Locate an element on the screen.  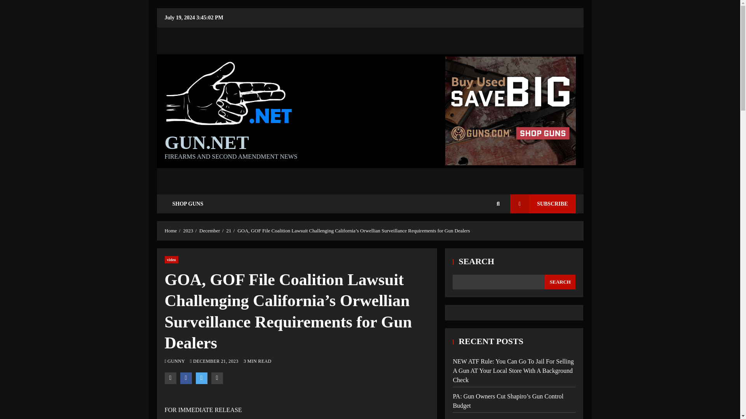
December is located at coordinates (209, 230).